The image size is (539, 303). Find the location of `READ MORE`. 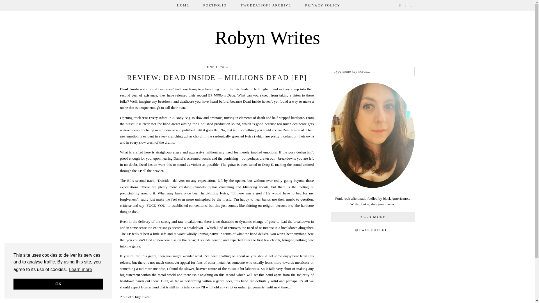

READ MORE is located at coordinates (373, 217).